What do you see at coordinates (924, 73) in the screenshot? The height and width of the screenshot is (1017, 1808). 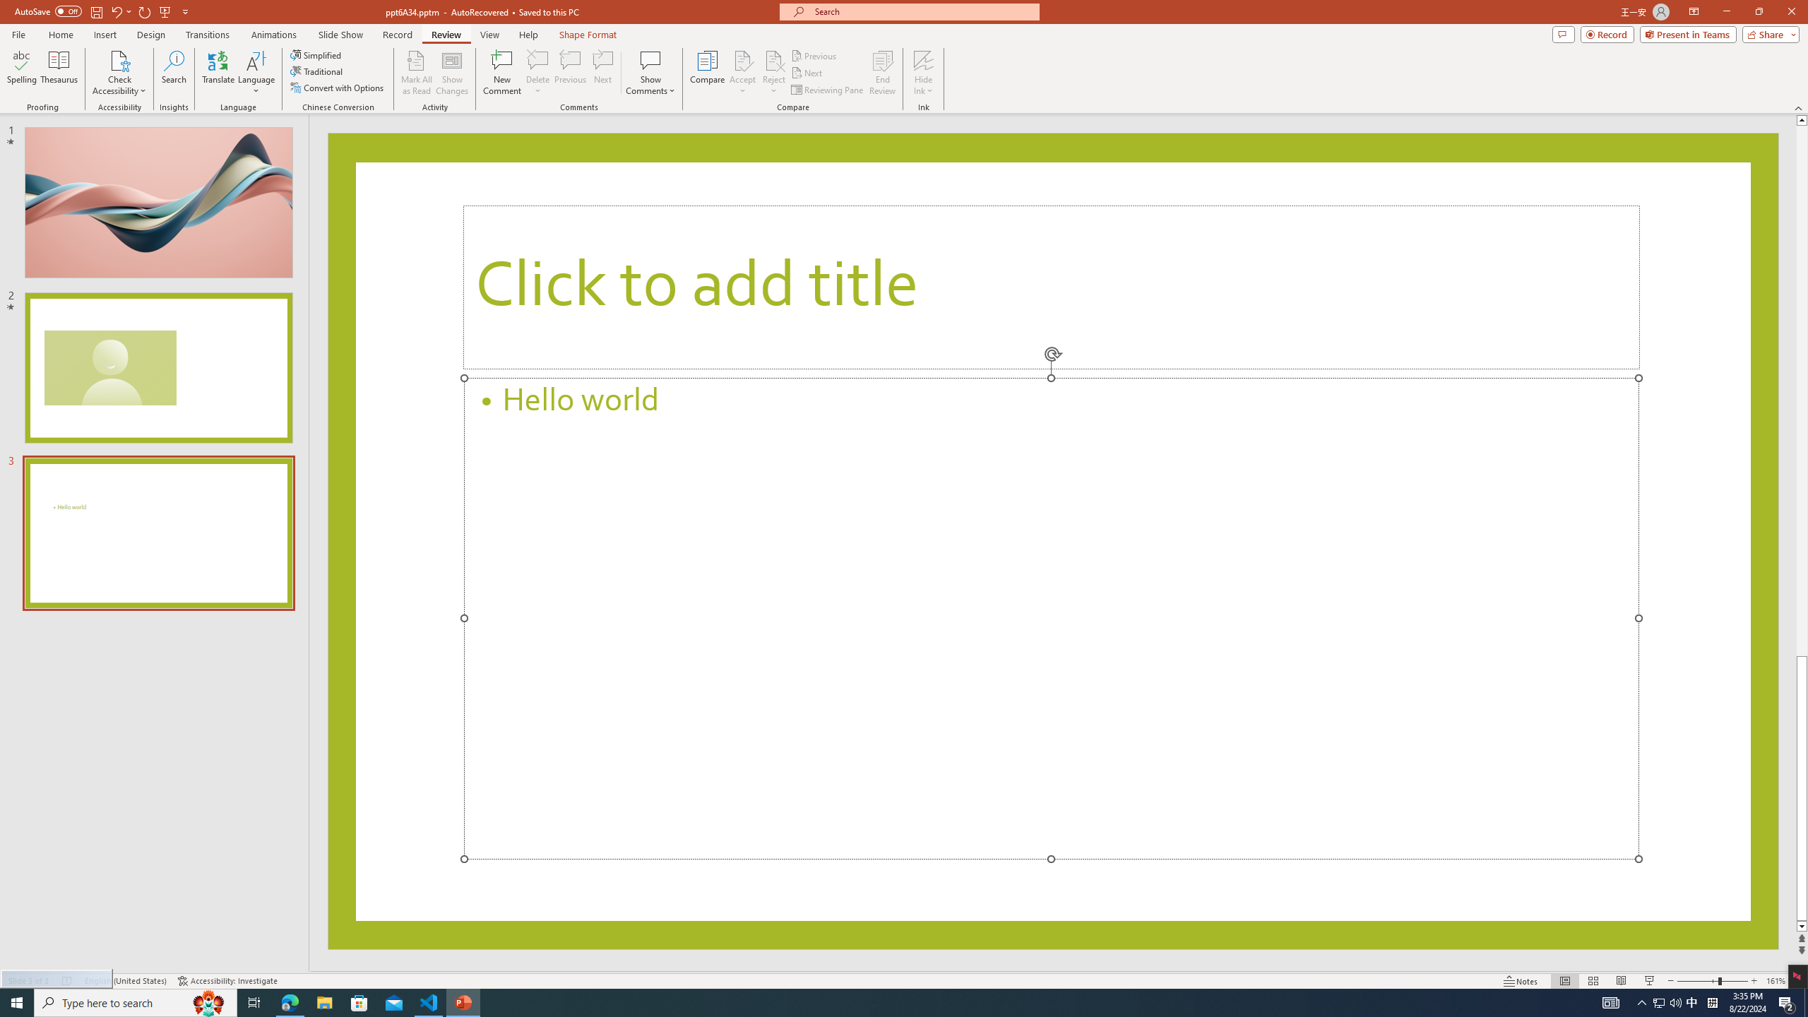 I see `Hide Ink` at bounding box center [924, 73].